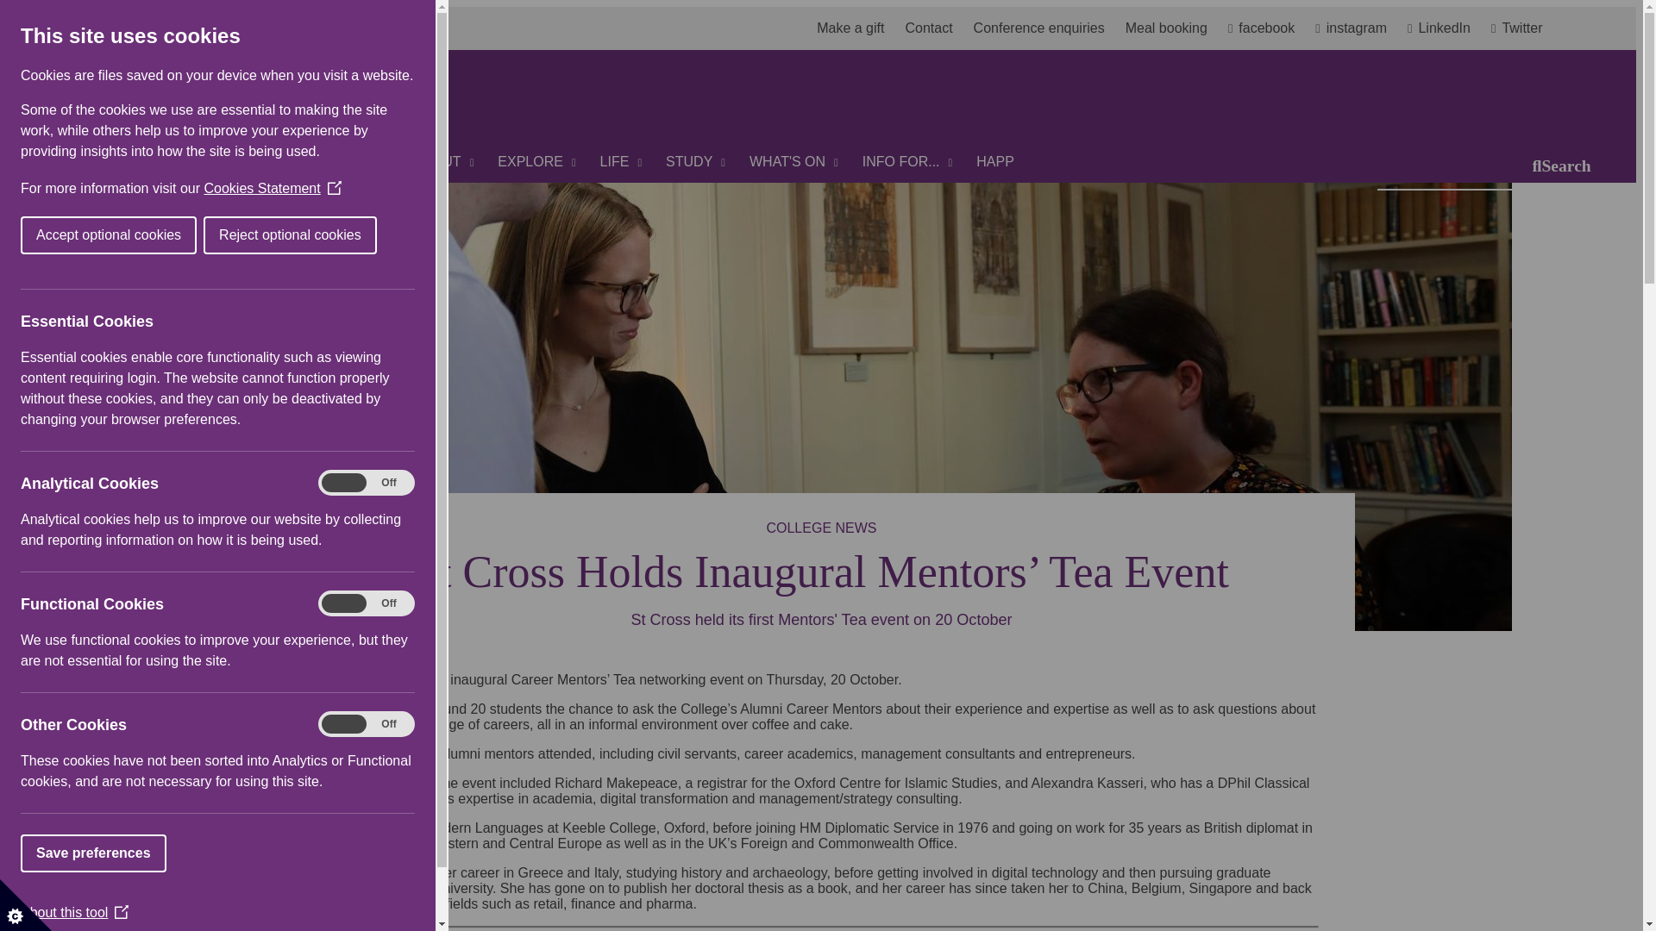 The image size is (1656, 931). Describe the element at coordinates (1166, 28) in the screenshot. I see `Meal booking` at that location.